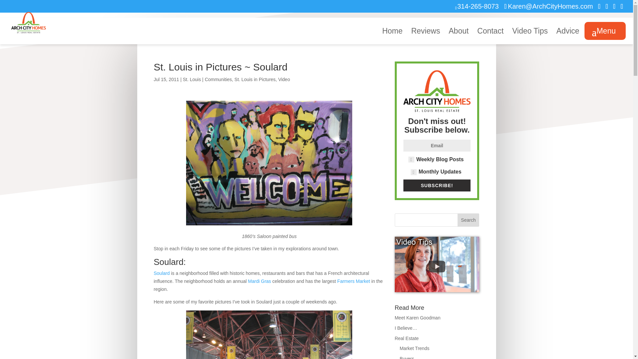 Image resolution: width=638 pixels, height=359 pixels. I want to click on About, so click(458, 36).